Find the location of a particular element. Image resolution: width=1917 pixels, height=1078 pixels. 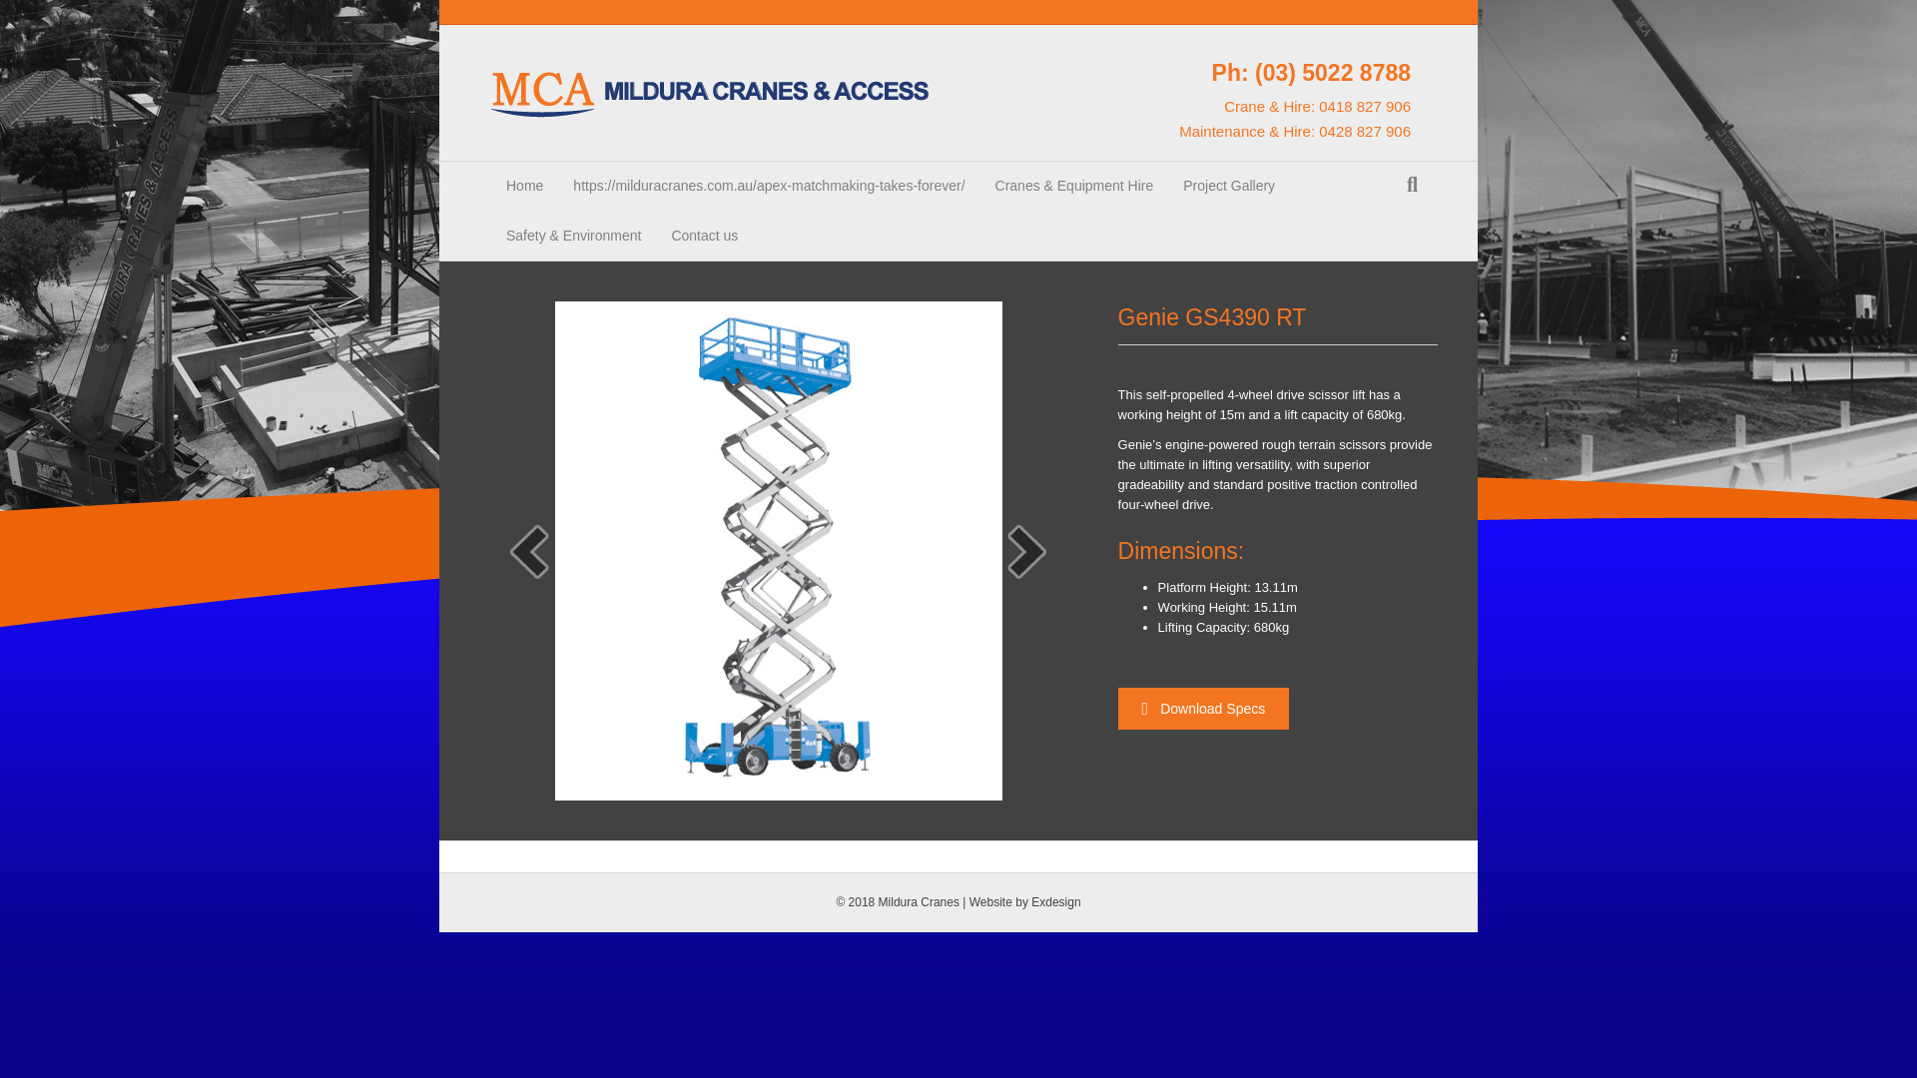

Project Gallery is located at coordinates (1228, 186).